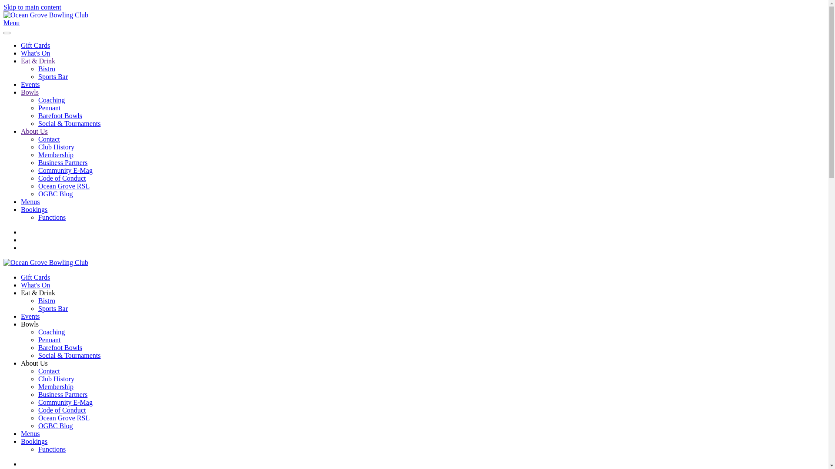 This screenshot has width=835, height=469. I want to click on Bistro, so click(47, 301).